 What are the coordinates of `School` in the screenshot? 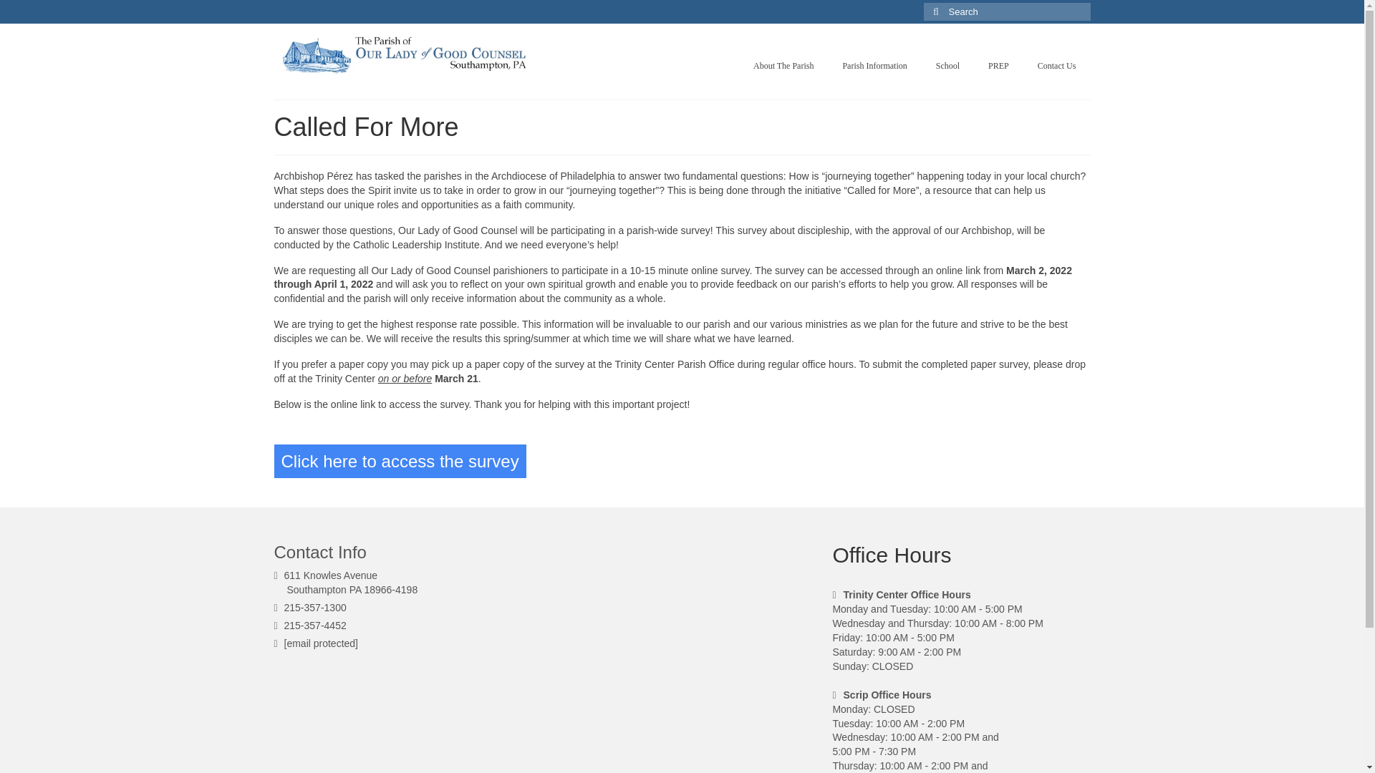 It's located at (947, 66).